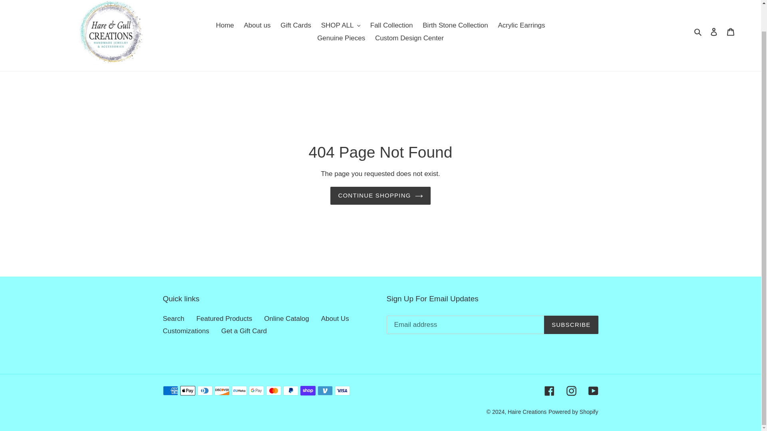 The image size is (767, 431). I want to click on Custom Design Center, so click(409, 38).